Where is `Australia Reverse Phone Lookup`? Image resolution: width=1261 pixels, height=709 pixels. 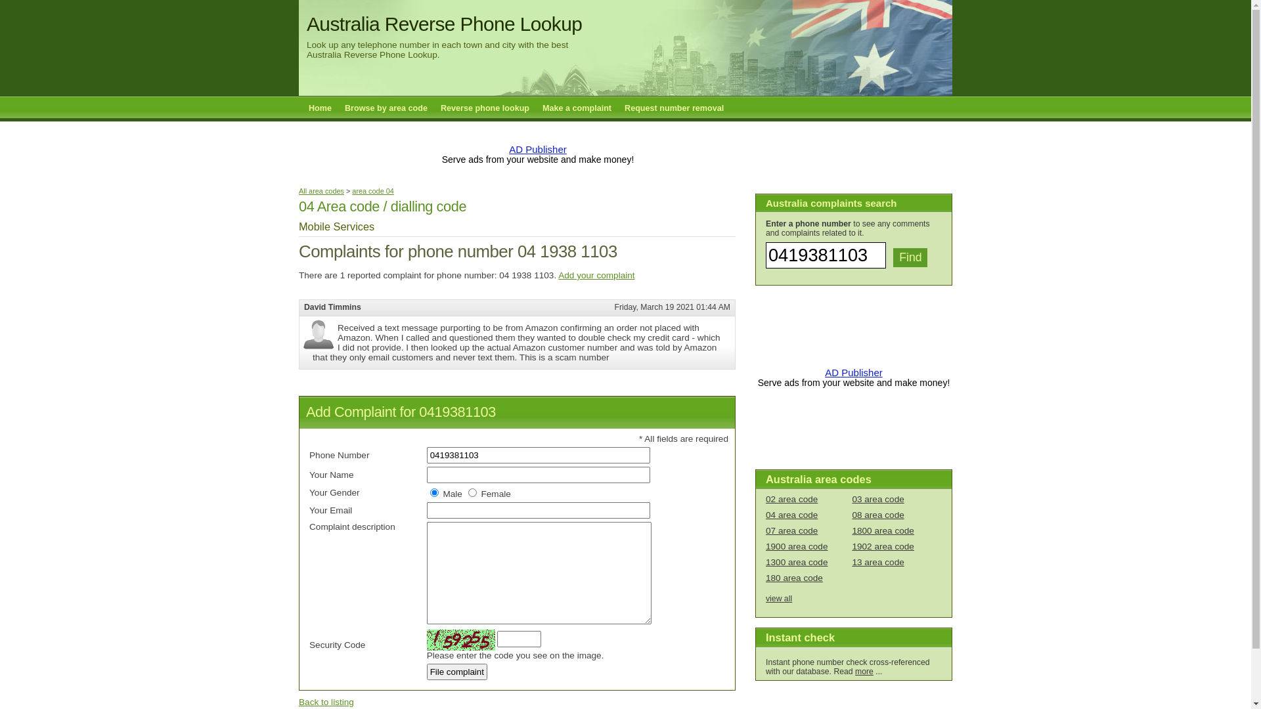
Australia Reverse Phone Lookup is located at coordinates (444, 24).